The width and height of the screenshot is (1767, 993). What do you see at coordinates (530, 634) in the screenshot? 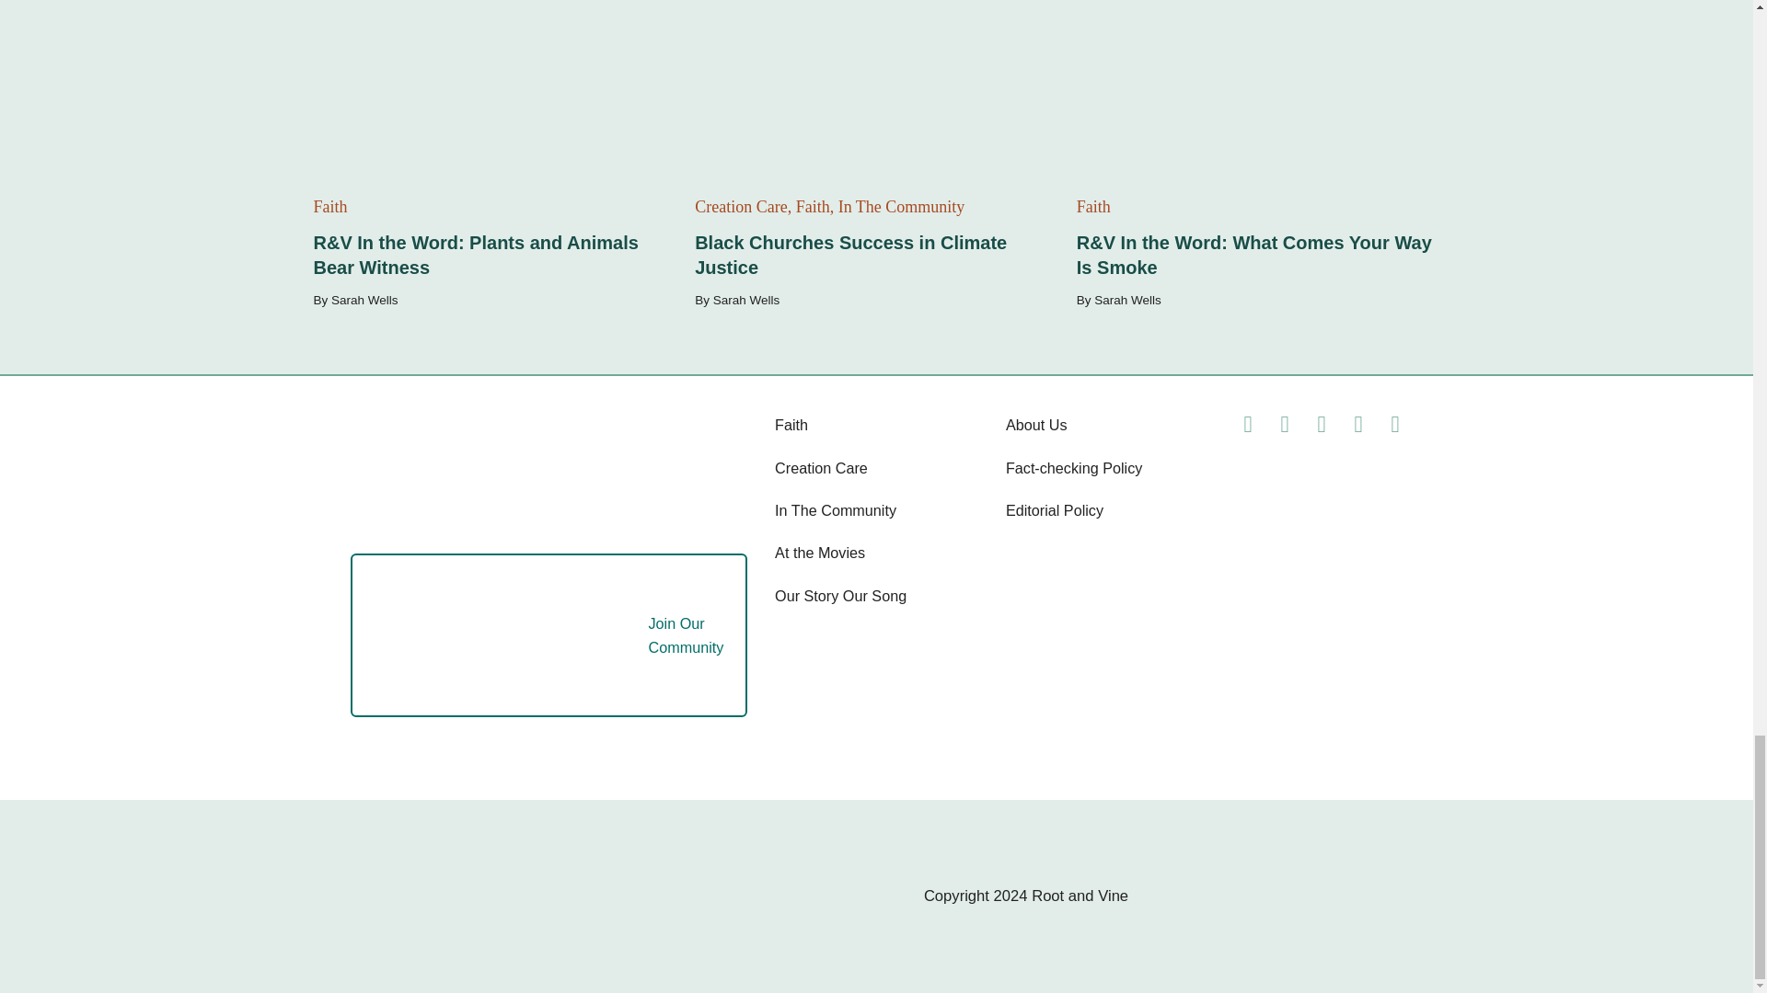
I see `Join Our Community` at bounding box center [530, 634].